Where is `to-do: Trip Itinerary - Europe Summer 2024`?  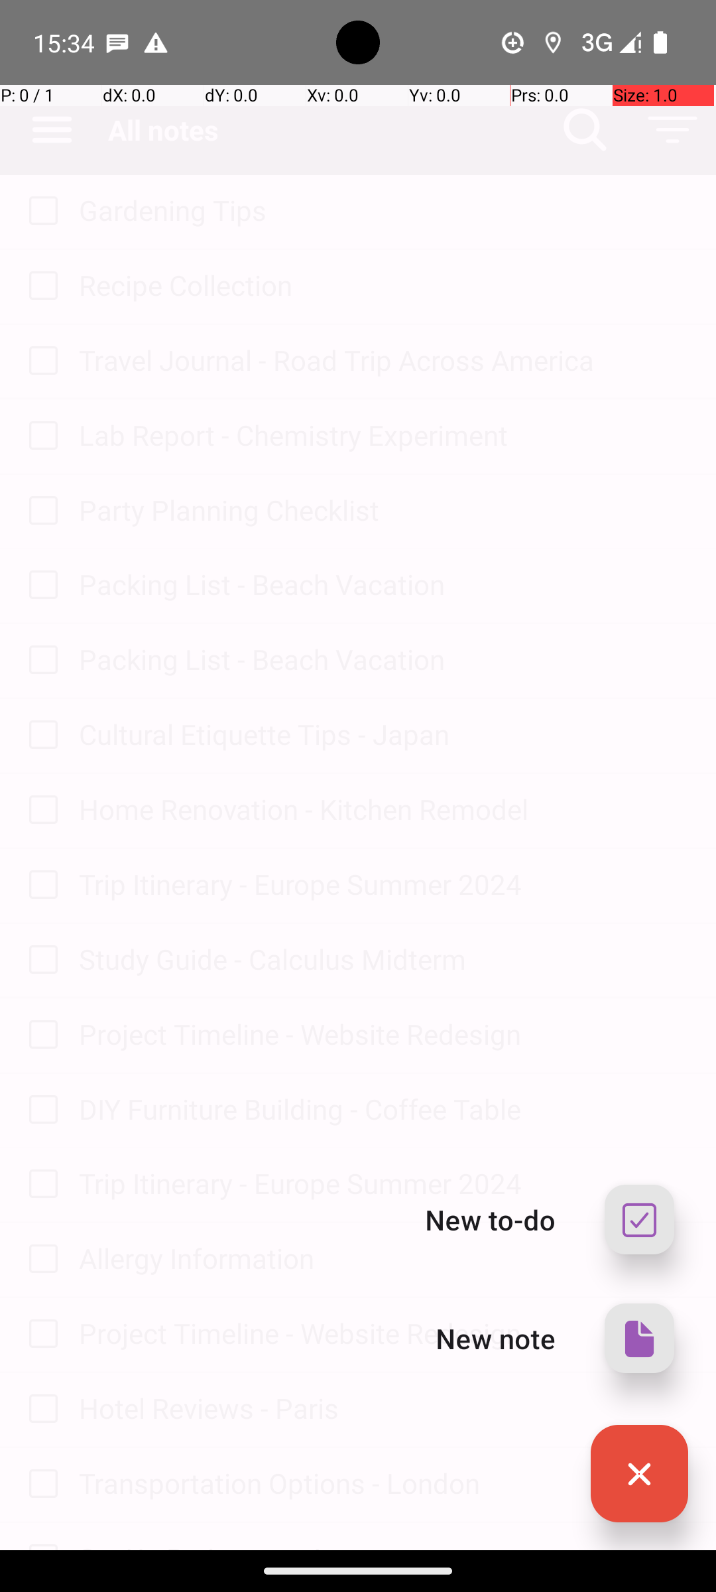
to-do: Trip Itinerary - Europe Summer 2024 is located at coordinates (40, 886).